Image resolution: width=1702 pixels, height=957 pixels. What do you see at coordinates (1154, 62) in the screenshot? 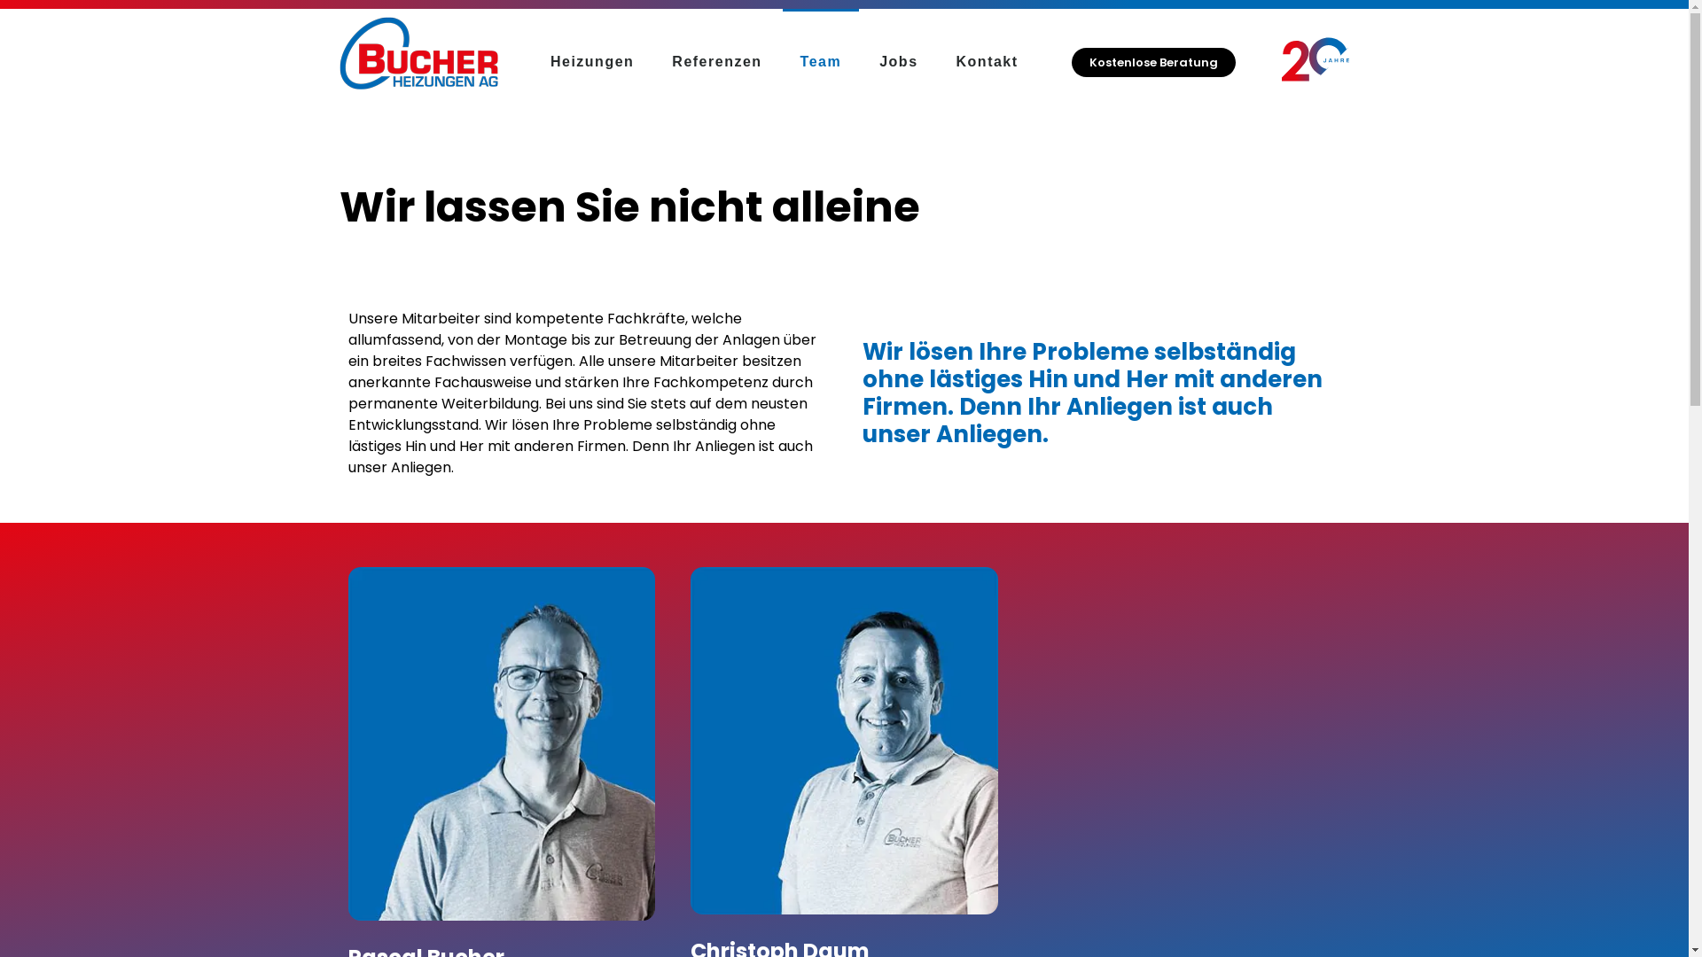
I see `Kostenlose Beratung` at bounding box center [1154, 62].